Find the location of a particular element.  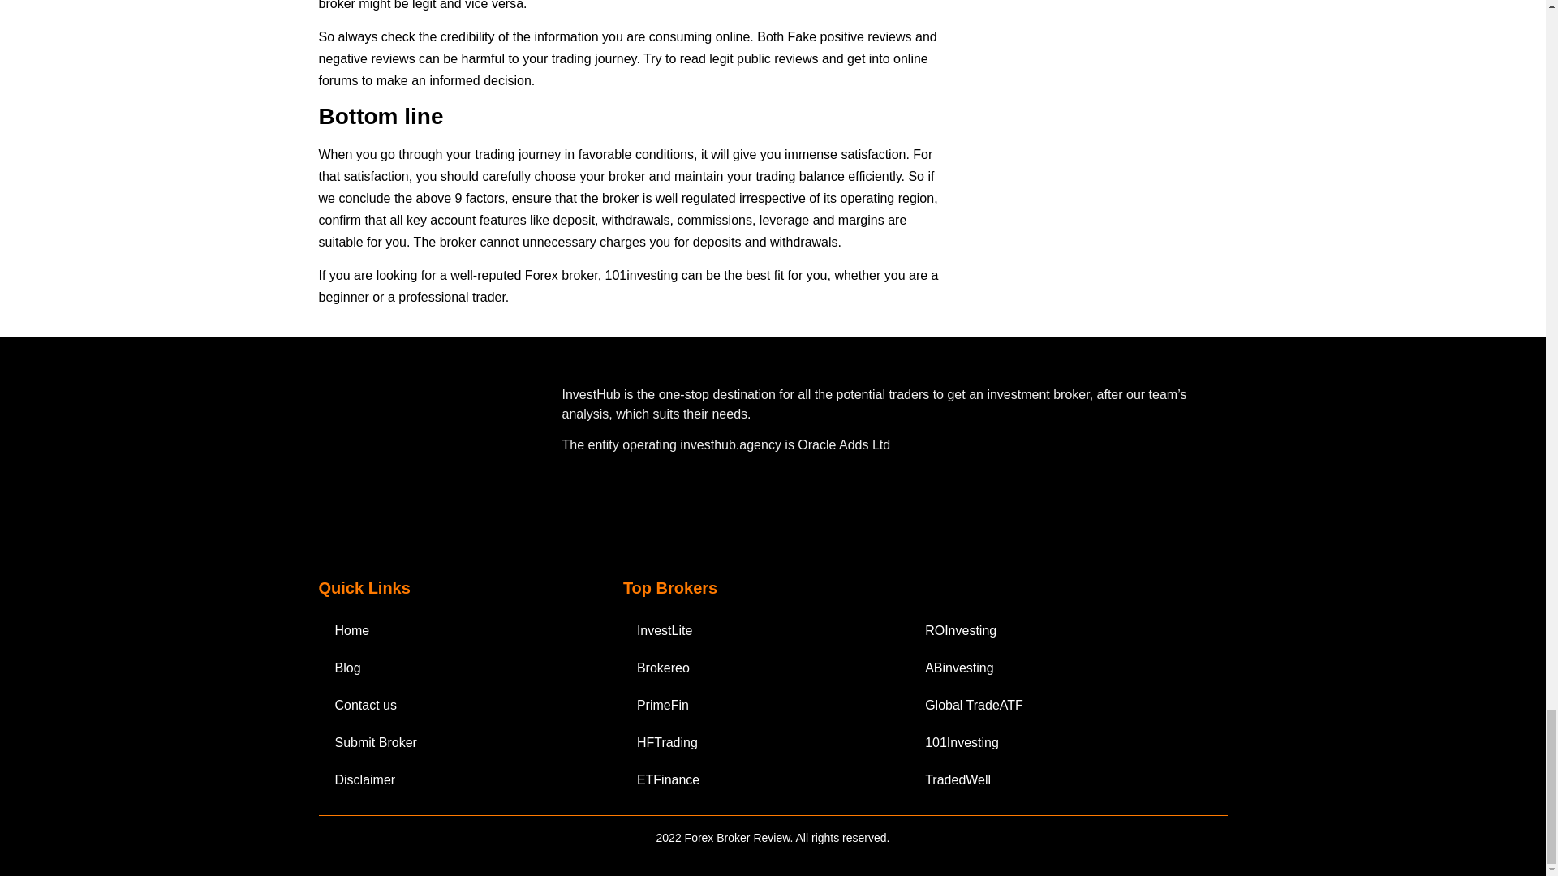

Blog is located at coordinates (454, 668).